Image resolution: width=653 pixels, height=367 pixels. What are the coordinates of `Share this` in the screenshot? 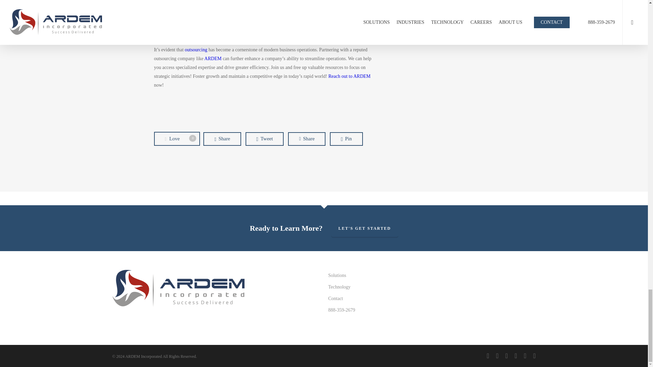 It's located at (306, 139).